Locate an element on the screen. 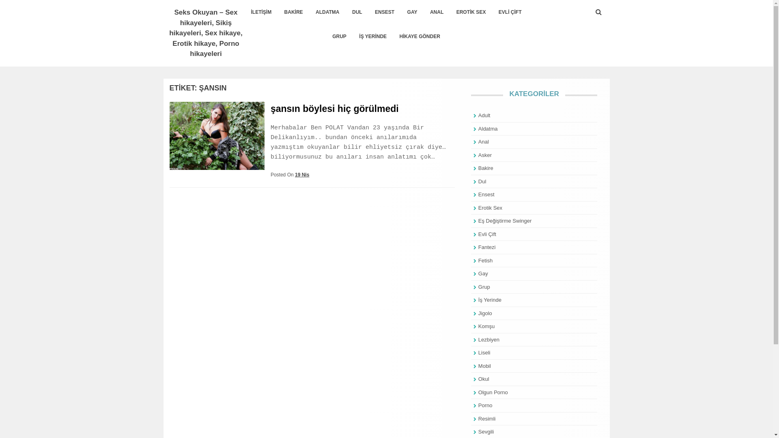  GAY is located at coordinates (412, 12).